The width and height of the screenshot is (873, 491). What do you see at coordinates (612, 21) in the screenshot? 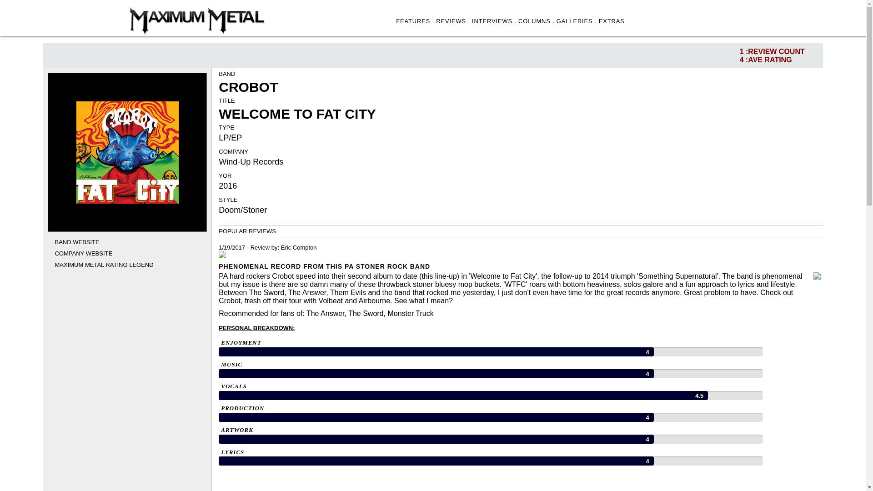
I see `EXTRAS` at bounding box center [612, 21].